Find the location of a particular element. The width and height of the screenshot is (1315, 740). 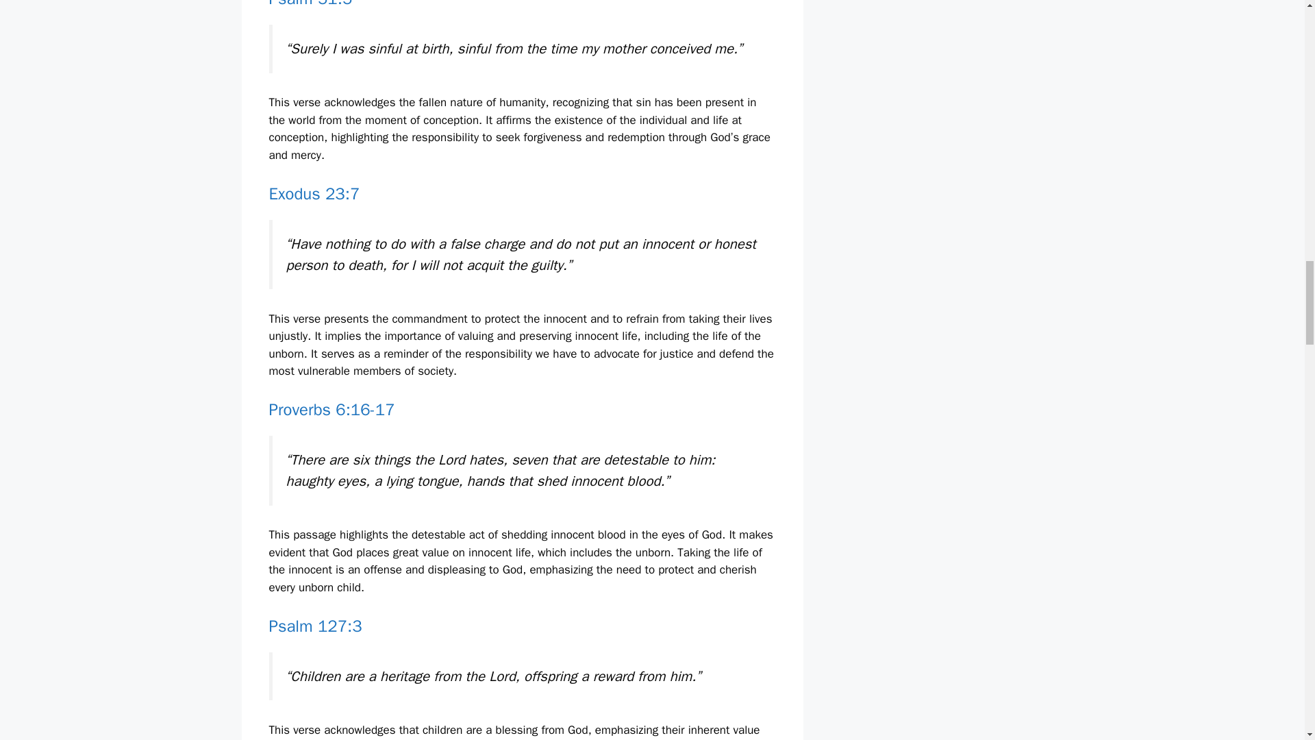

Exodus 23:7 is located at coordinates (314, 193).